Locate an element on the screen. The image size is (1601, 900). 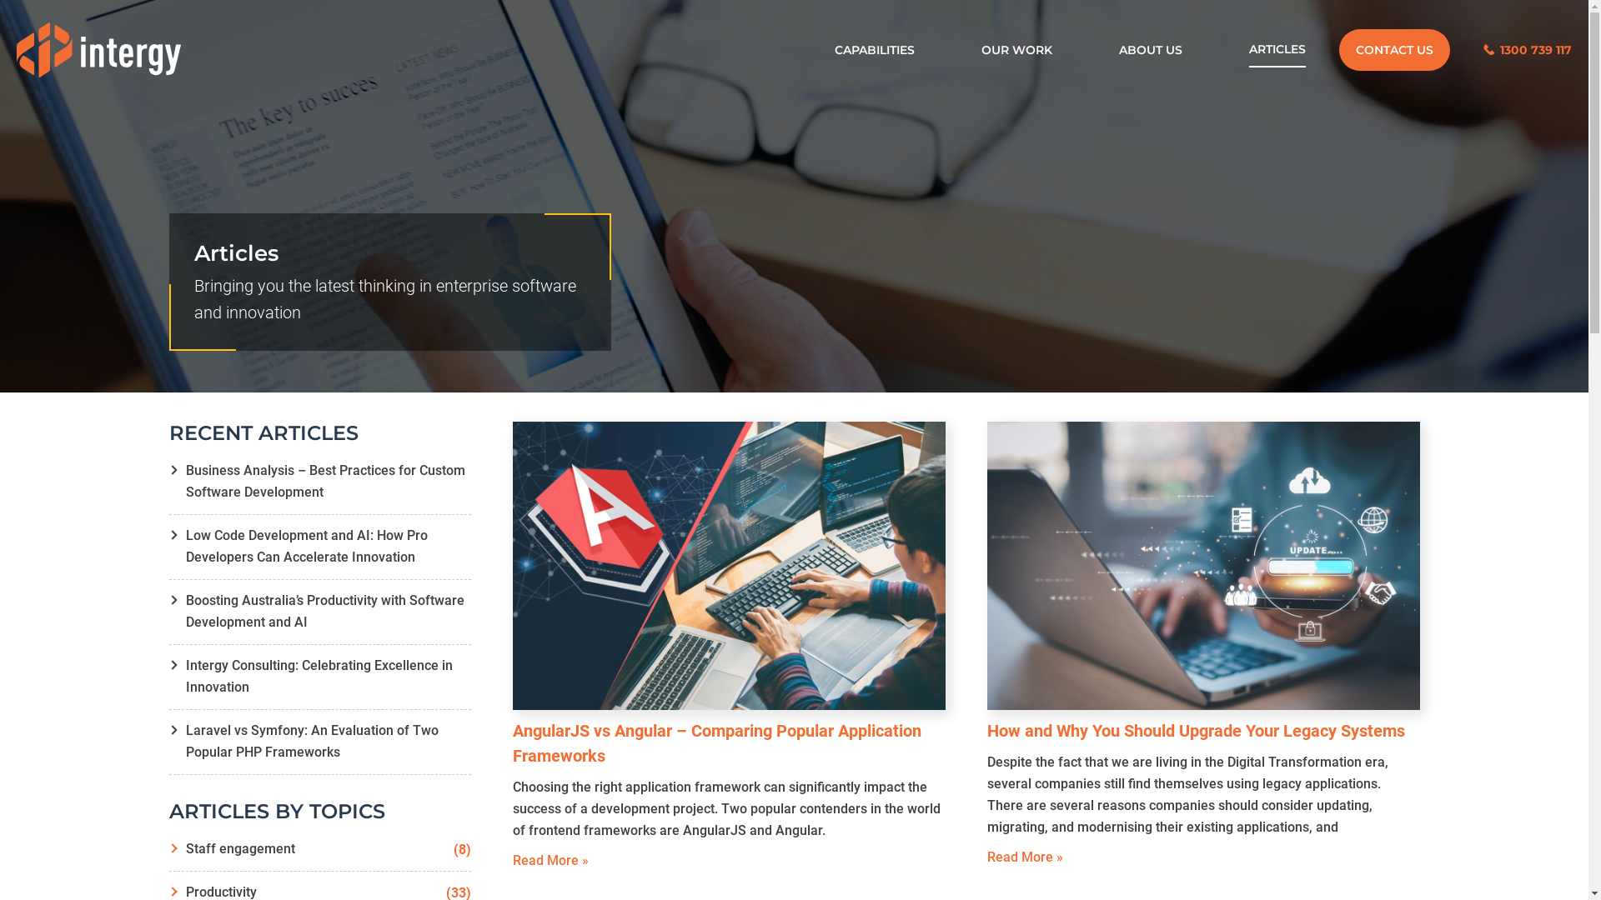
OUR WORK is located at coordinates (1017, 50).